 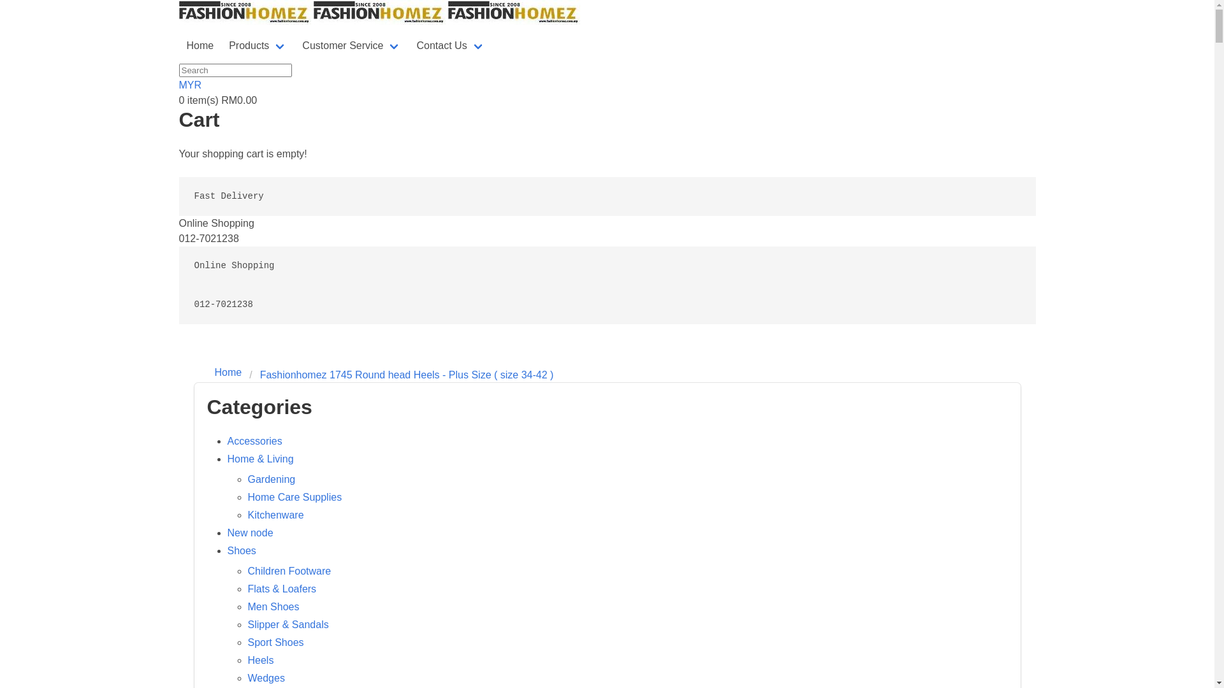 What do you see at coordinates (260, 459) in the screenshot?
I see `Home & Living` at bounding box center [260, 459].